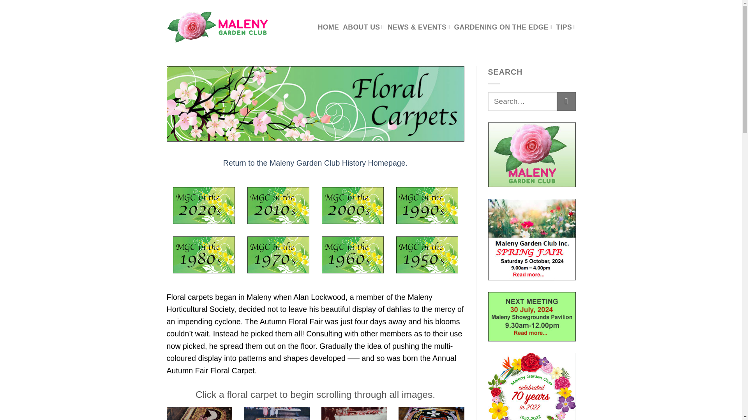 The image size is (748, 420). What do you see at coordinates (503, 27) in the screenshot?
I see `GARDENING ON THE EDGE` at bounding box center [503, 27].